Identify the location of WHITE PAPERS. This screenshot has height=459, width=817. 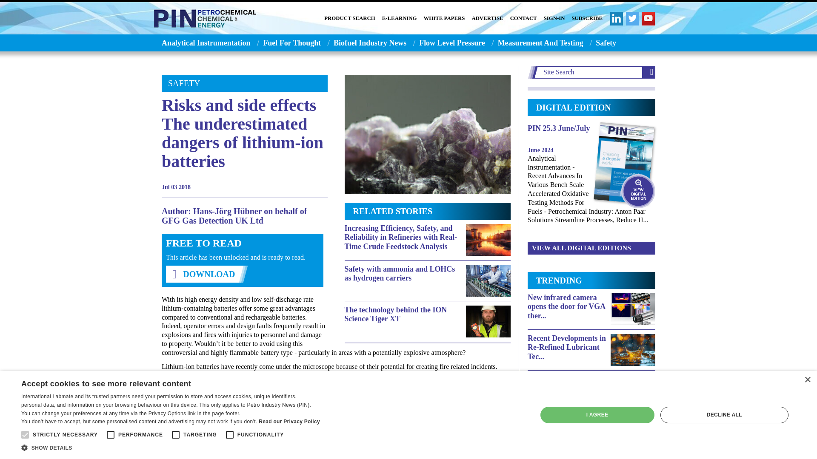
(444, 18).